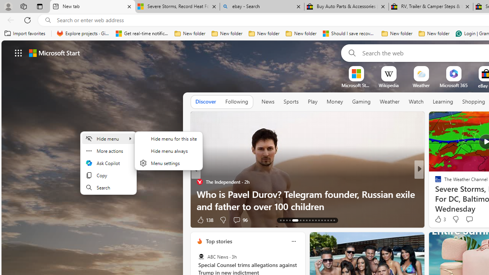 The height and width of the screenshot is (275, 489). I want to click on 116 Like, so click(440, 219).